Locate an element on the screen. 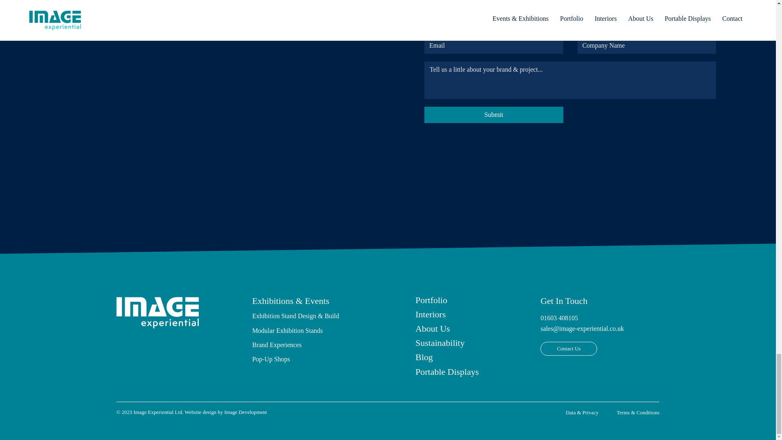 The width and height of the screenshot is (782, 440). Pop-Up Shops is located at coordinates (271, 359).